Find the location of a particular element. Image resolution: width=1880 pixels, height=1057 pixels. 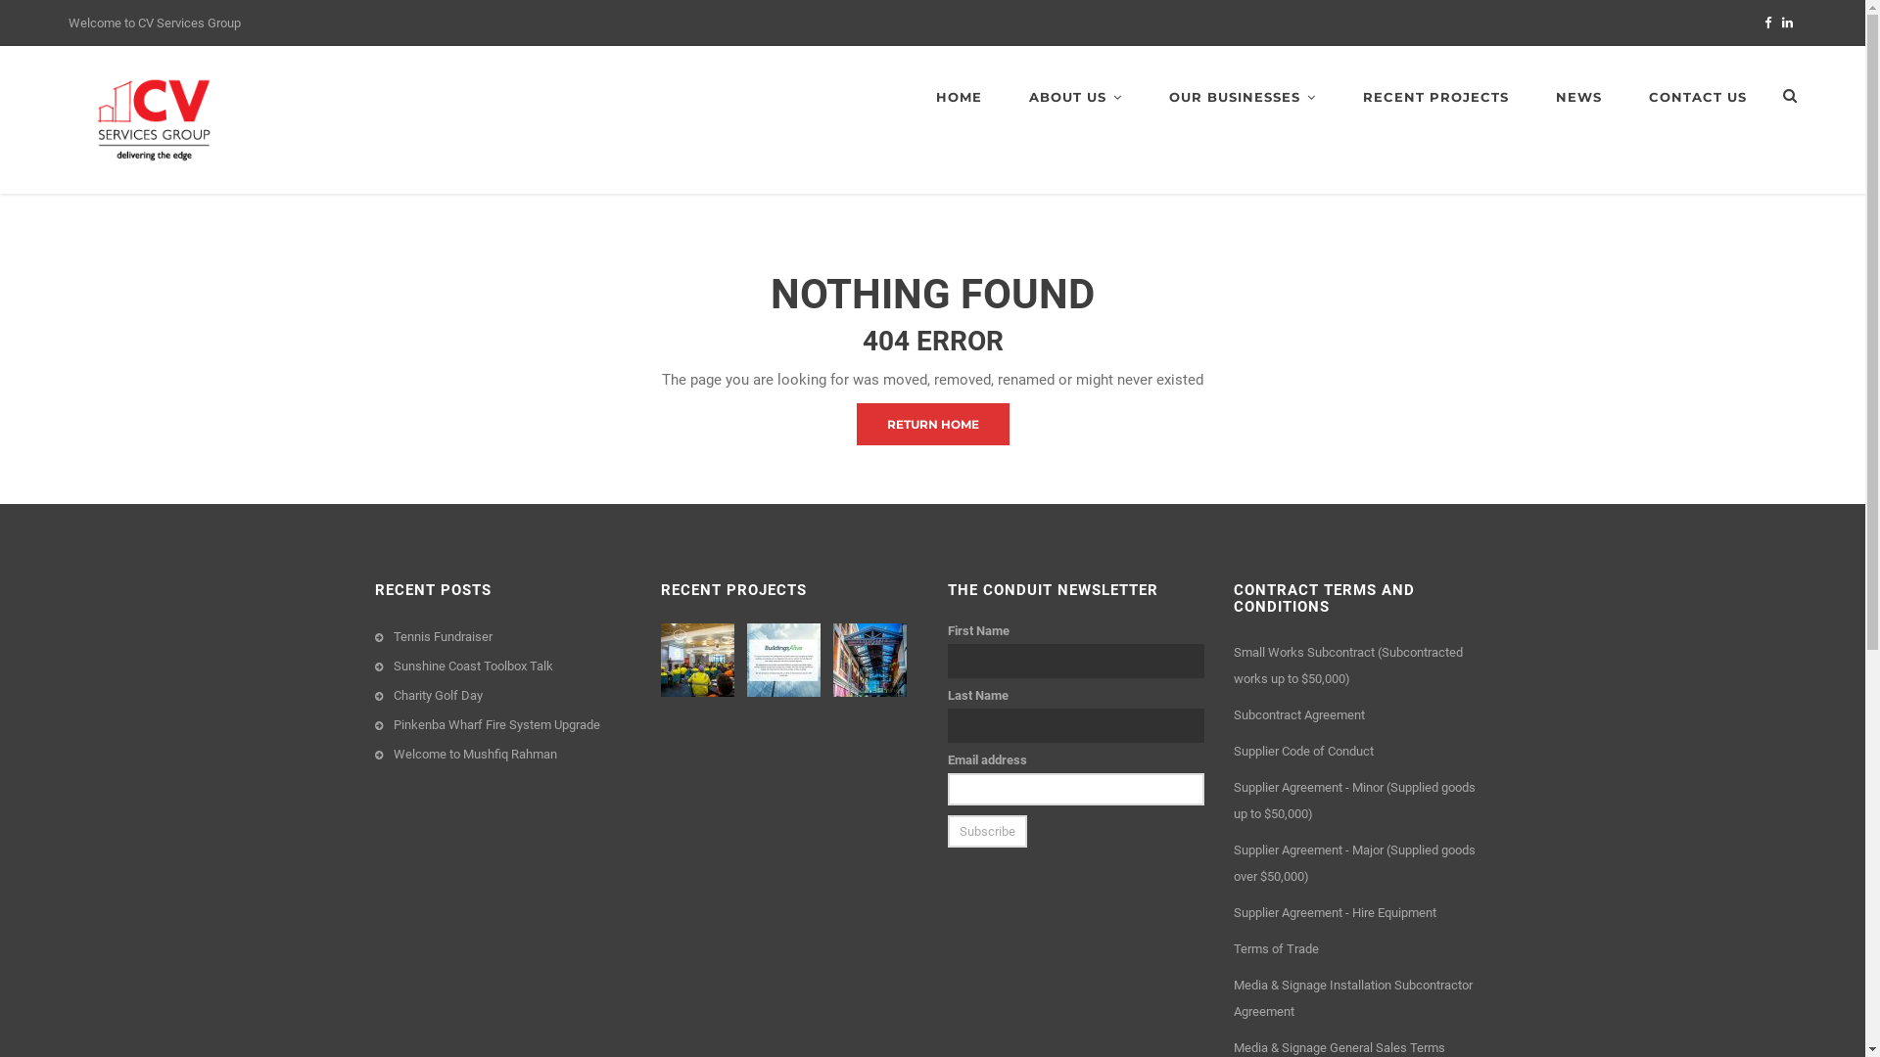

Small Works Subcontract (Subcontracted works up to $50,000) is located at coordinates (1348, 666).